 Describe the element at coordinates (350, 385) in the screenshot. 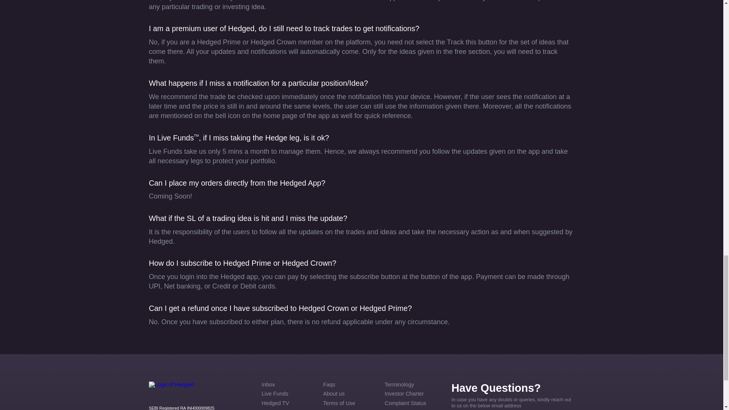

I see `Faqs` at that location.